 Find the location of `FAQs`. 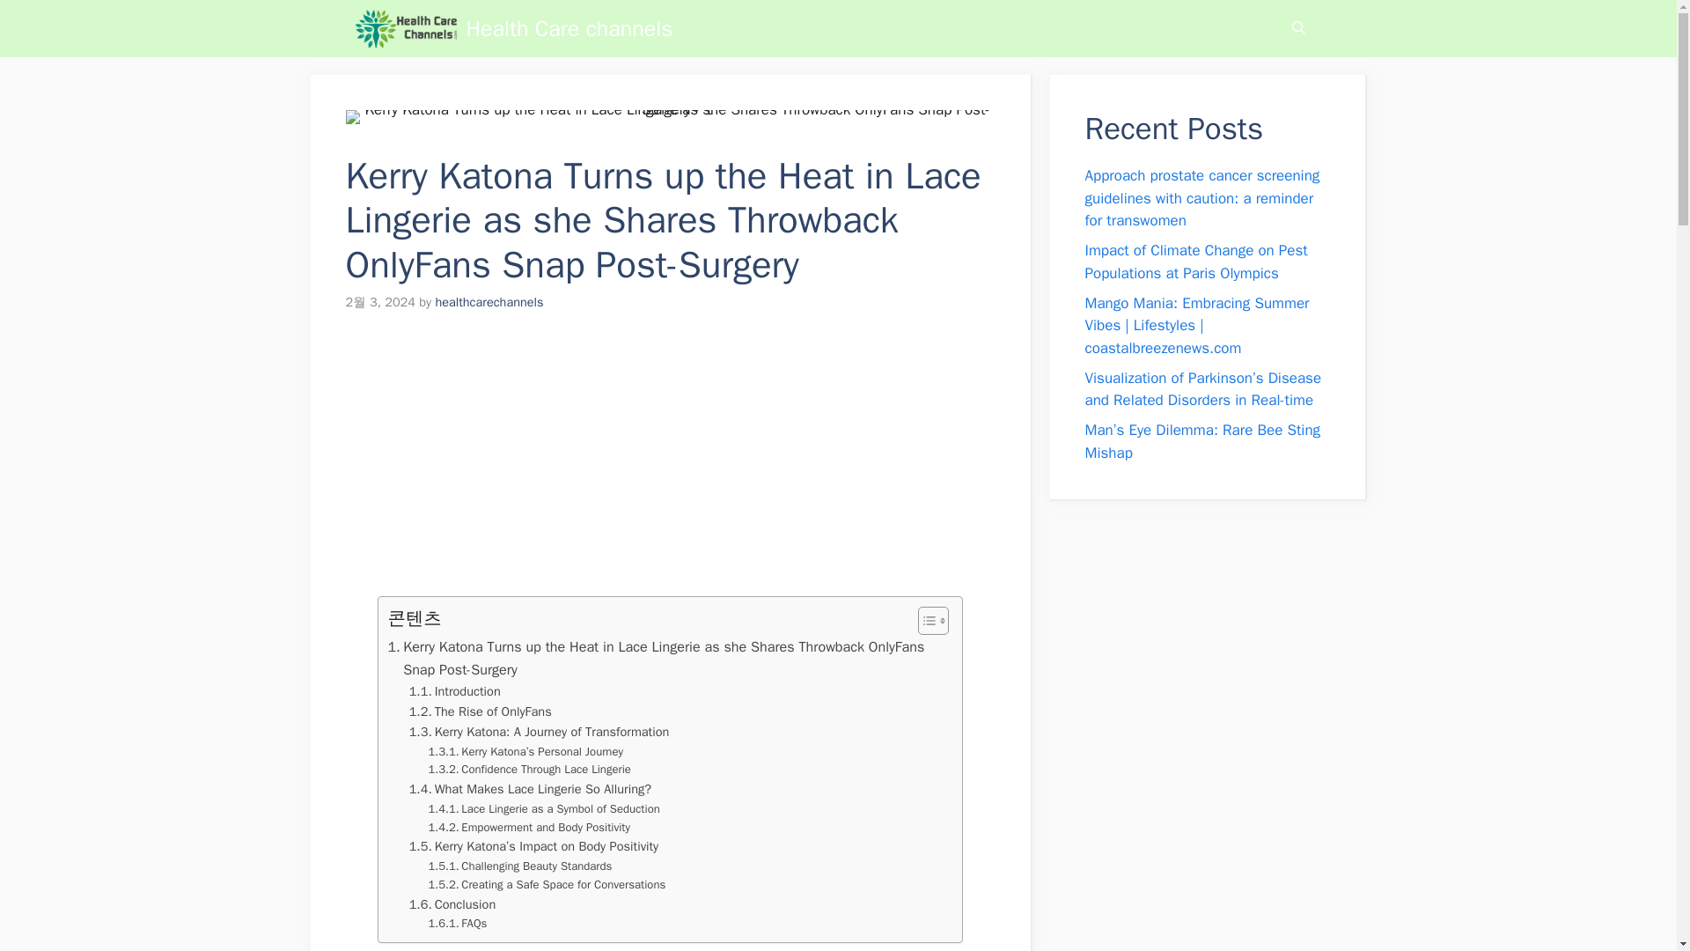

FAQs is located at coordinates (456, 923).